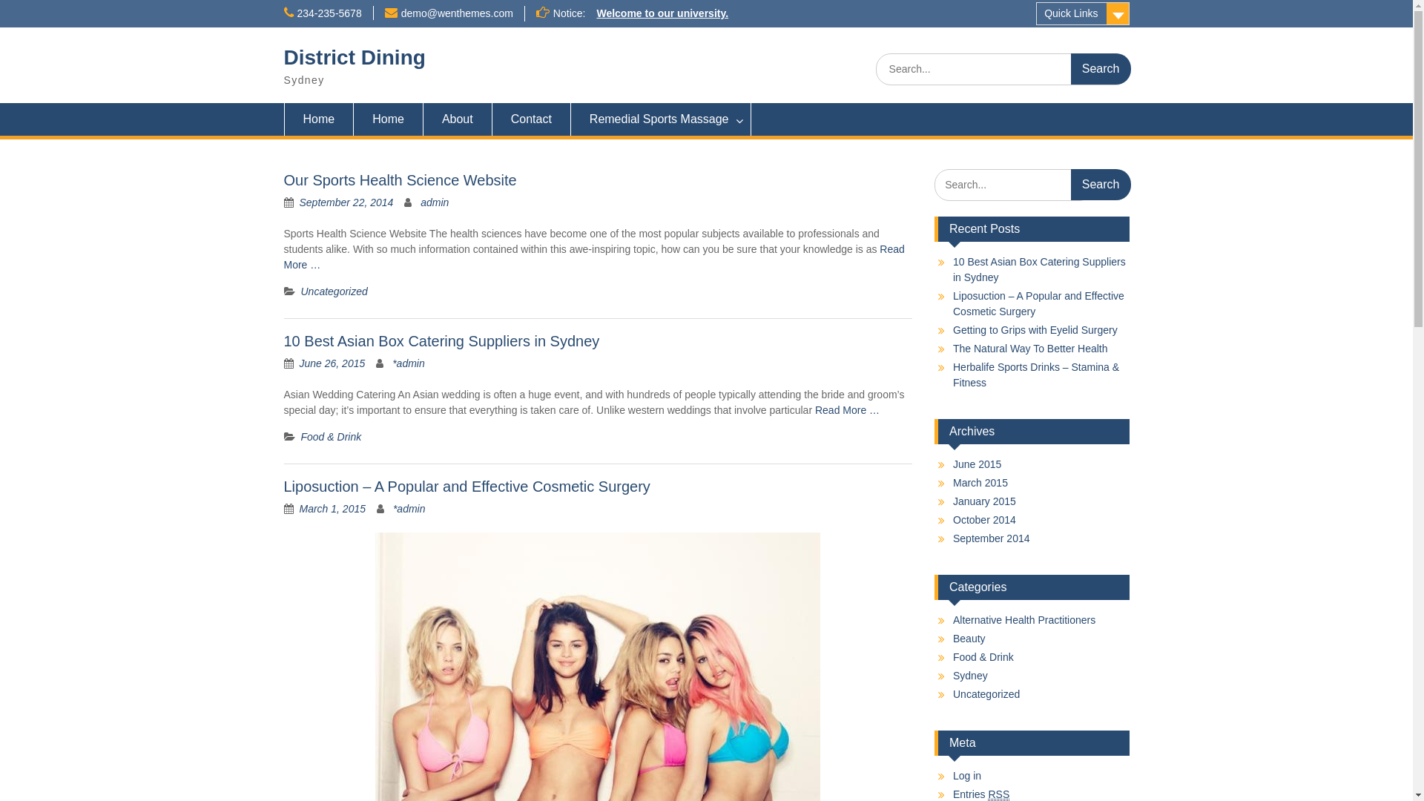 The image size is (1424, 801). Describe the element at coordinates (986, 694) in the screenshot. I see `Uncategorized` at that location.